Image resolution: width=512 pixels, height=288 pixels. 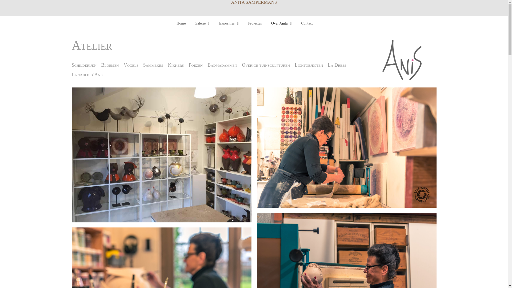 What do you see at coordinates (337, 65) in the screenshot?
I see `La Dress` at bounding box center [337, 65].